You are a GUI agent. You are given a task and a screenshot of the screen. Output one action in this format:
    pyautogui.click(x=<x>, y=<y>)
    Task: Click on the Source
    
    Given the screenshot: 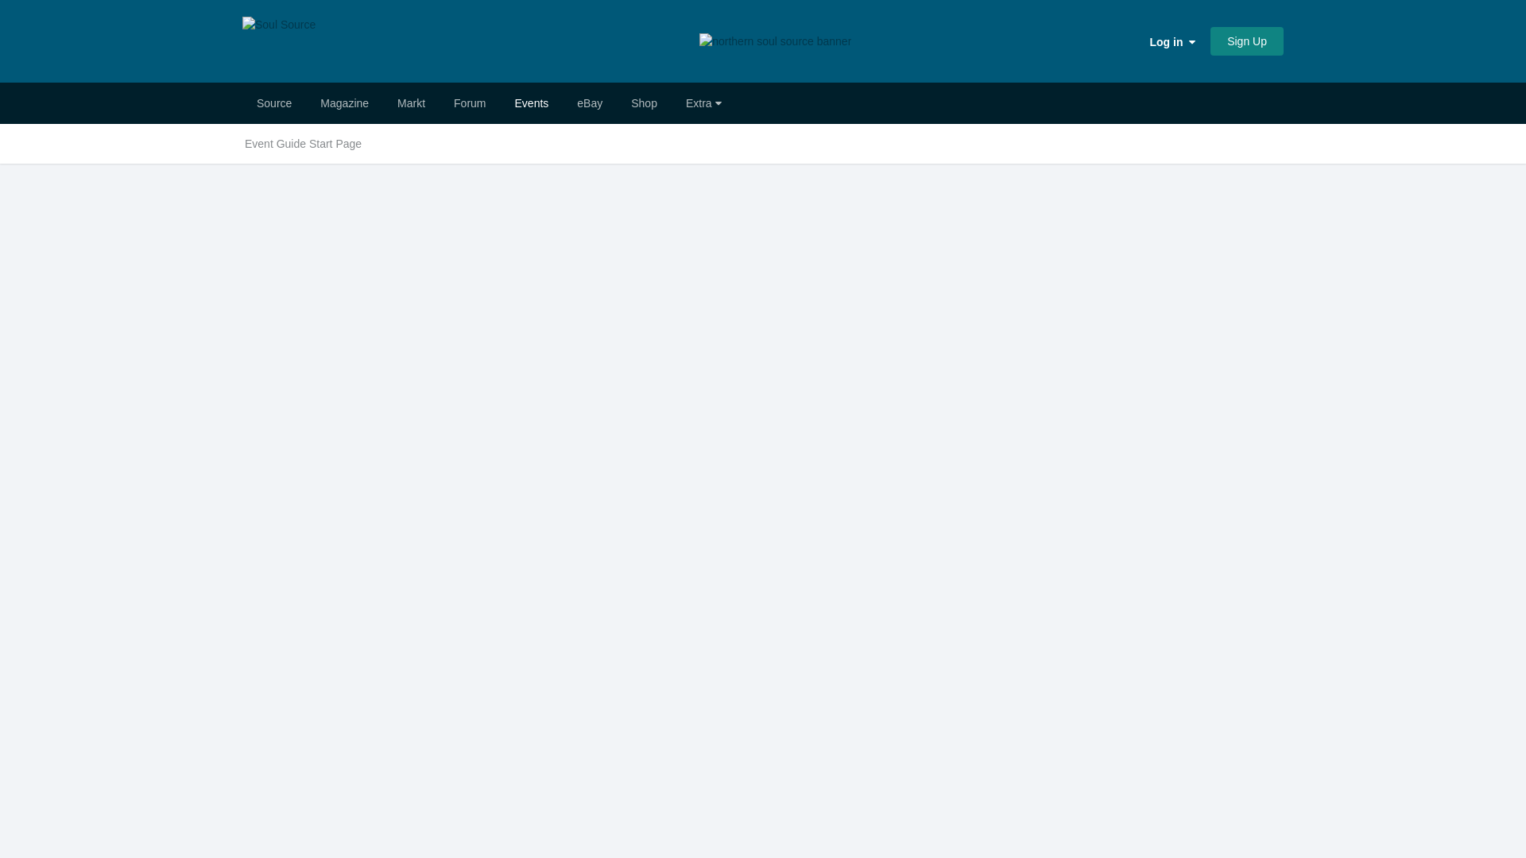 What is the action you would take?
    pyautogui.click(x=274, y=102)
    